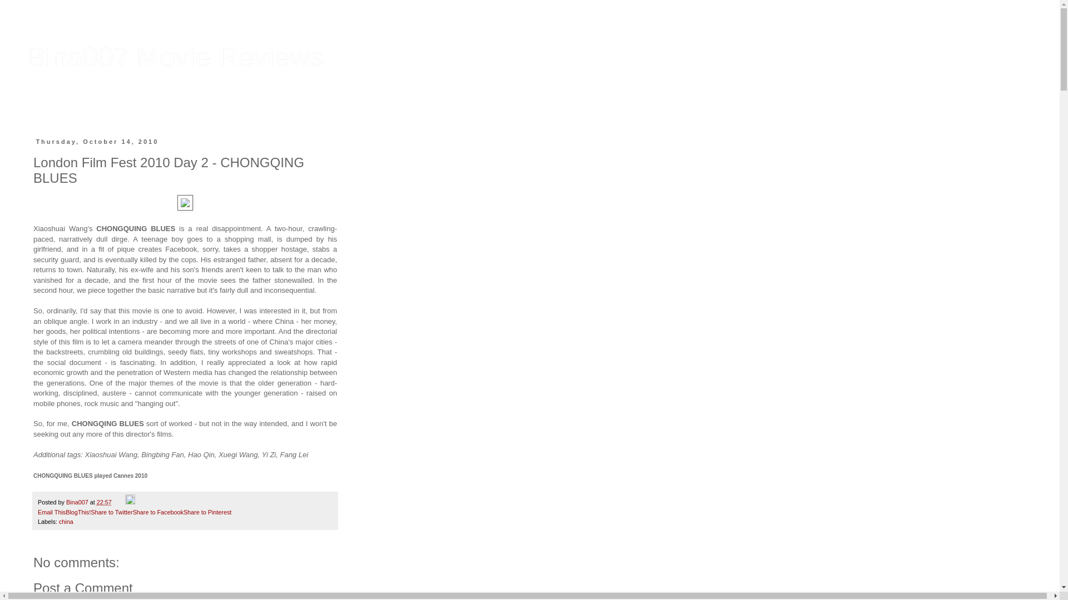 Image resolution: width=1068 pixels, height=600 pixels. What do you see at coordinates (78, 512) in the screenshot?
I see `BlogThis!` at bounding box center [78, 512].